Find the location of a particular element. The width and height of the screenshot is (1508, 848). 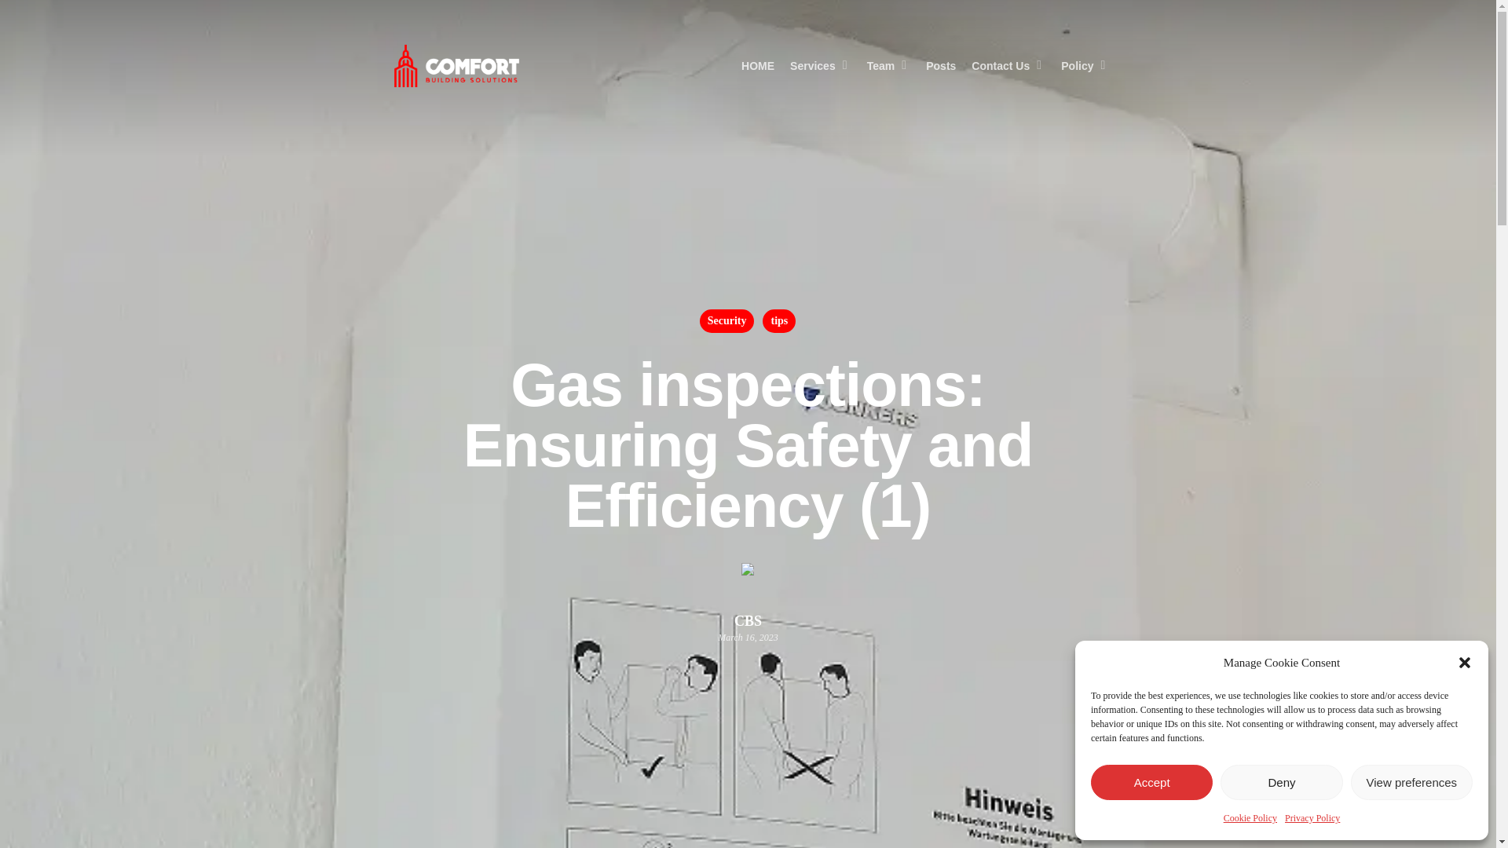

Policy is located at coordinates (1085, 66).